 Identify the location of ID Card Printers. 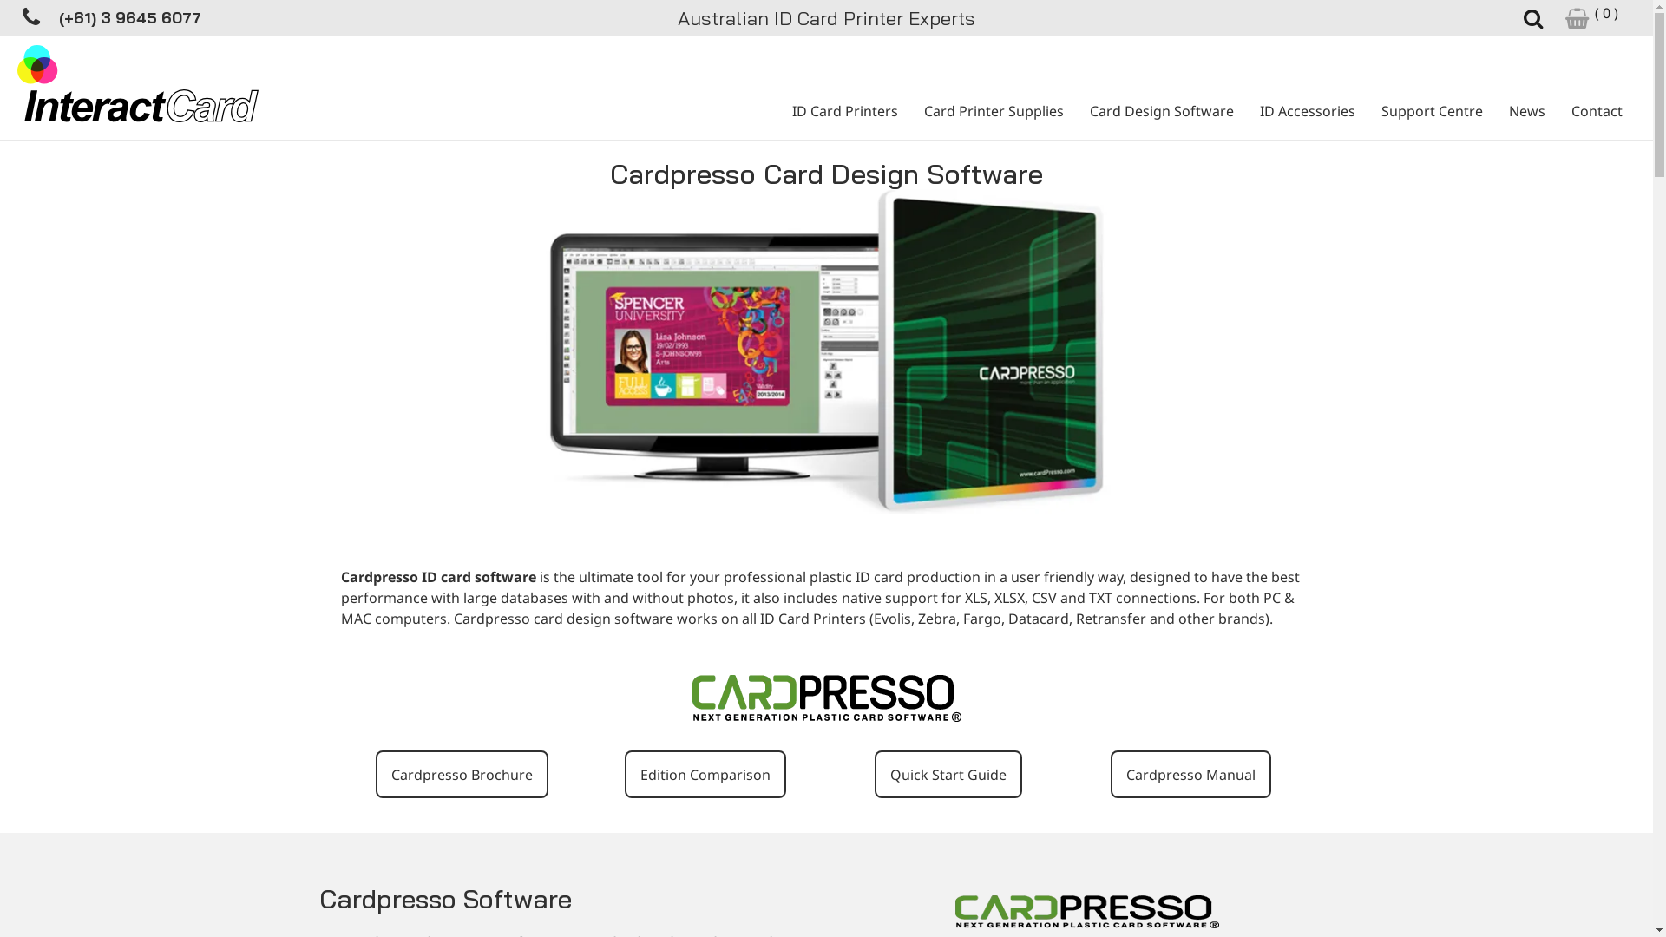
(845, 111).